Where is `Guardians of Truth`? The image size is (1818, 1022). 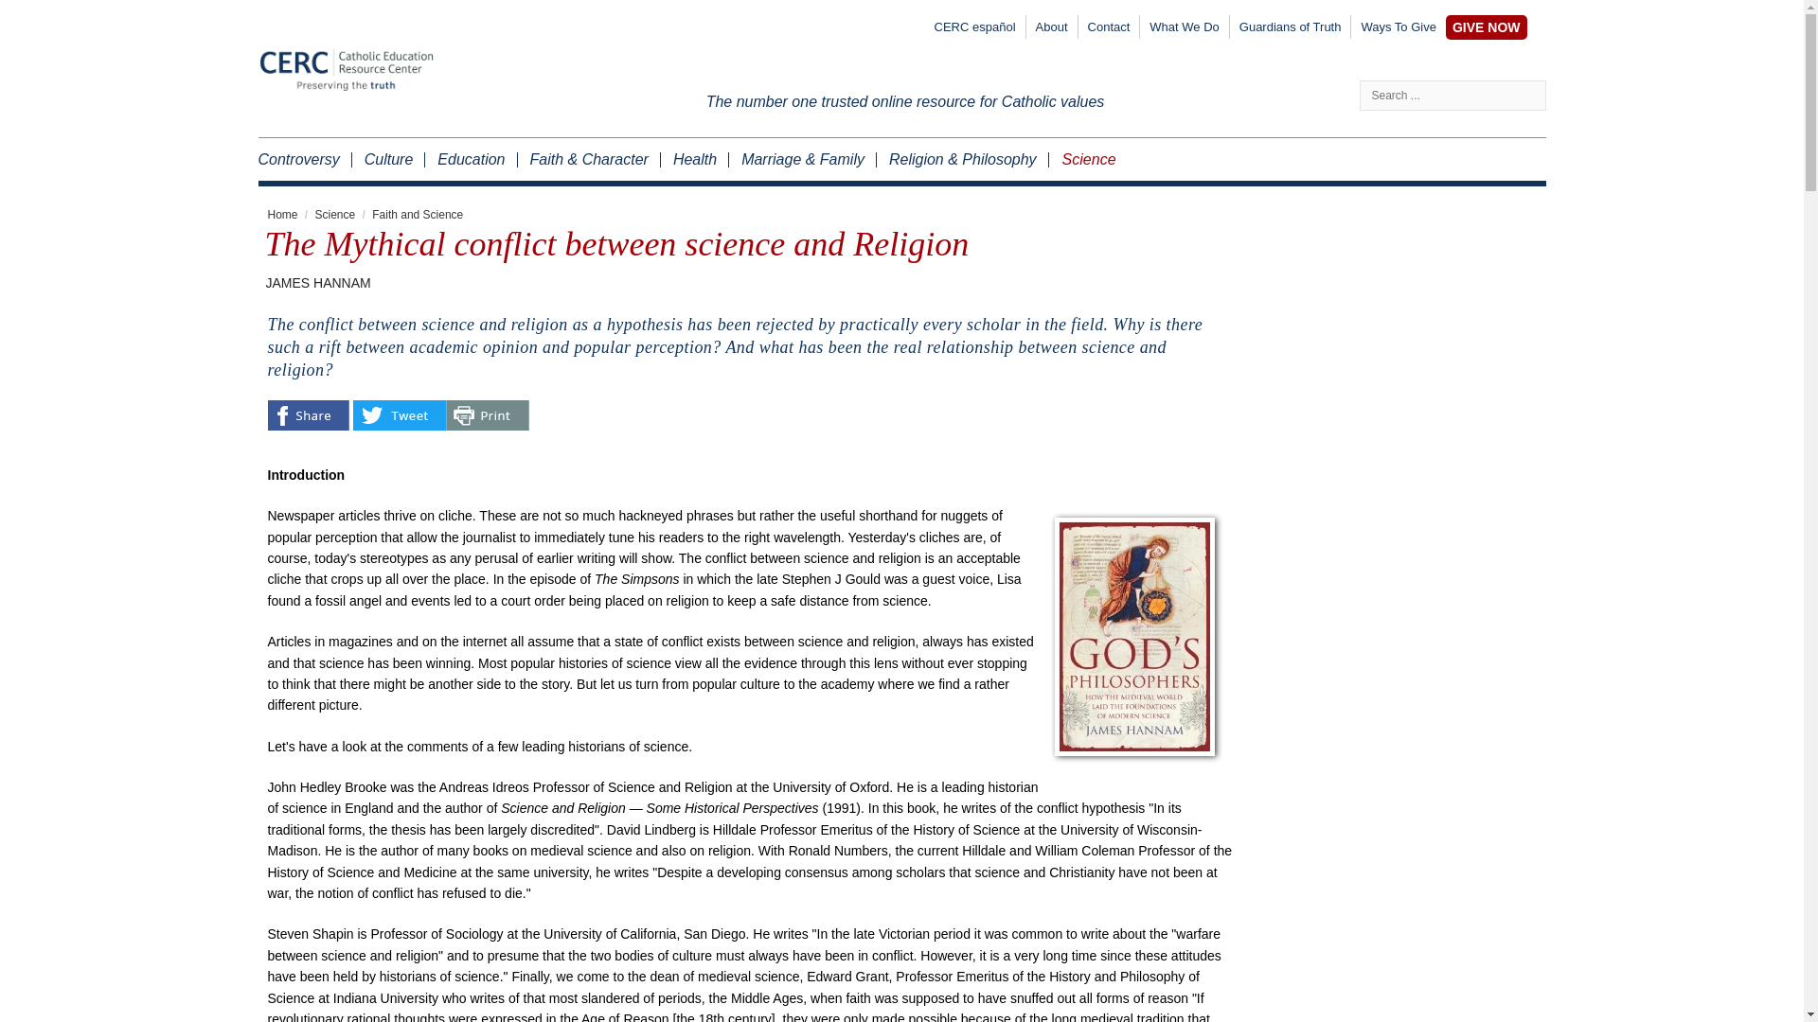
Guardians of Truth is located at coordinates (1290, 30).